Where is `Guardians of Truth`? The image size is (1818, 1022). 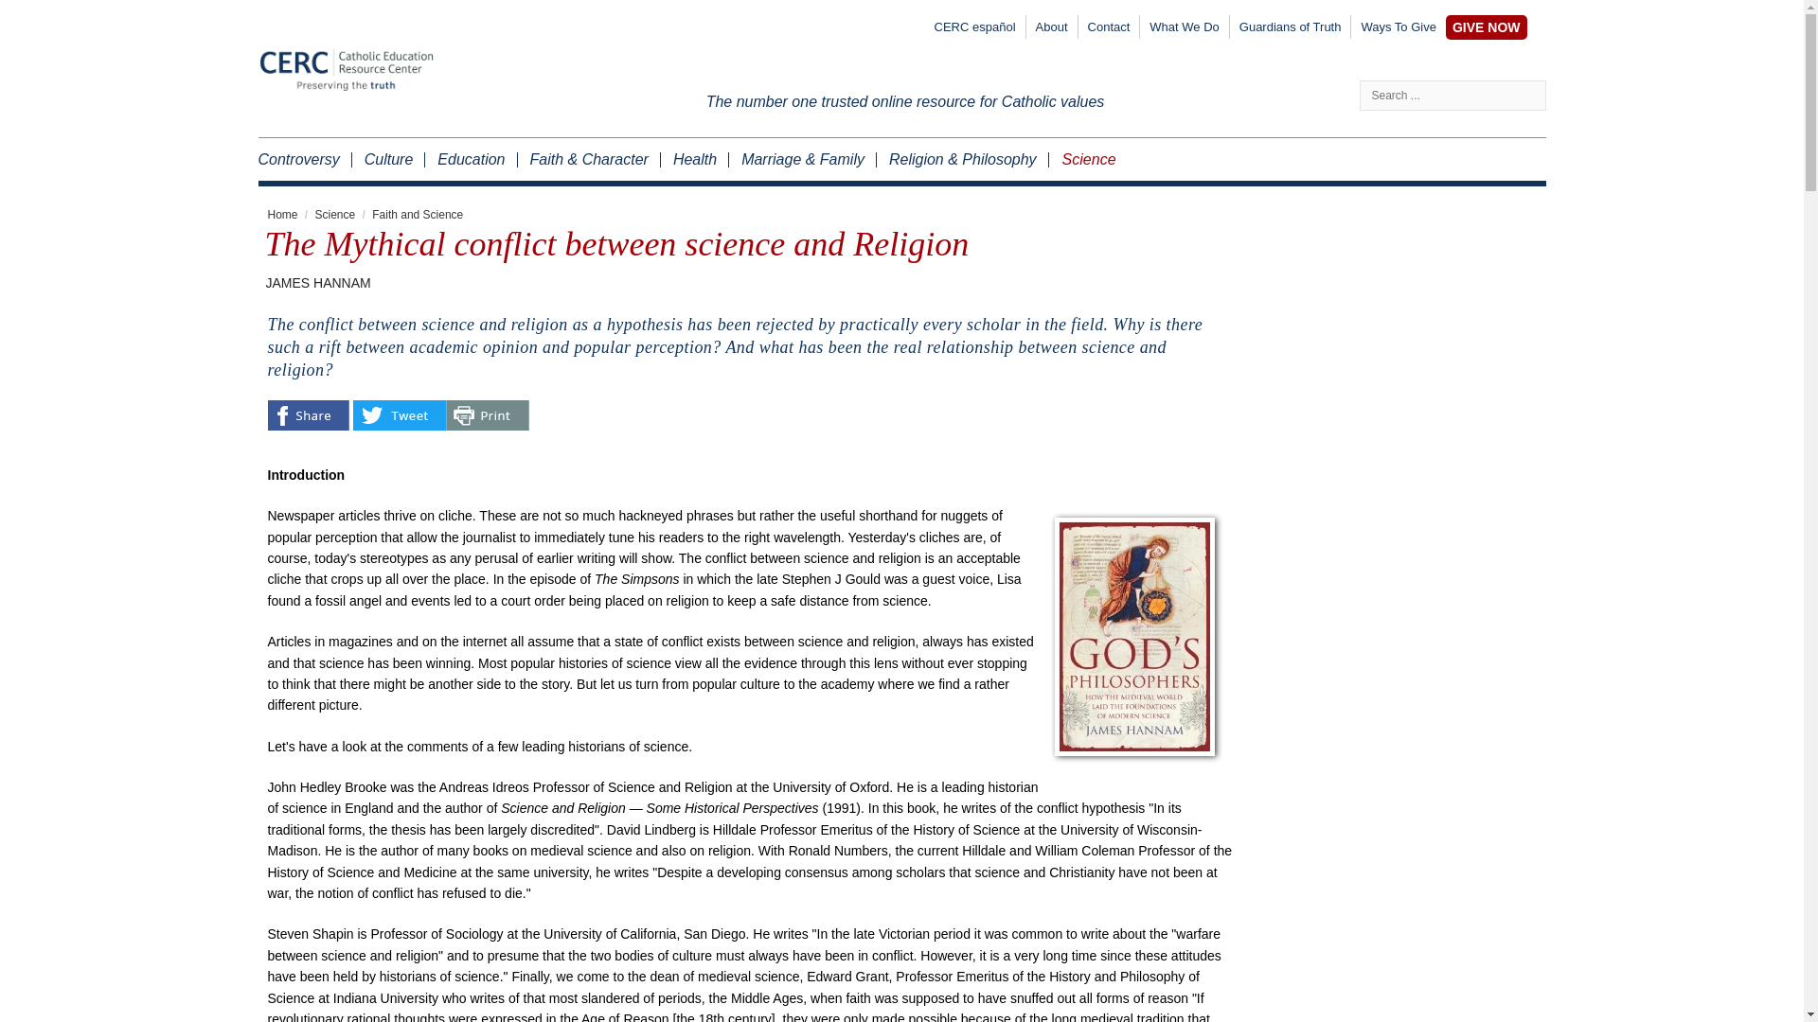
Guardians of Truth is located at coordinates (1290, 30).